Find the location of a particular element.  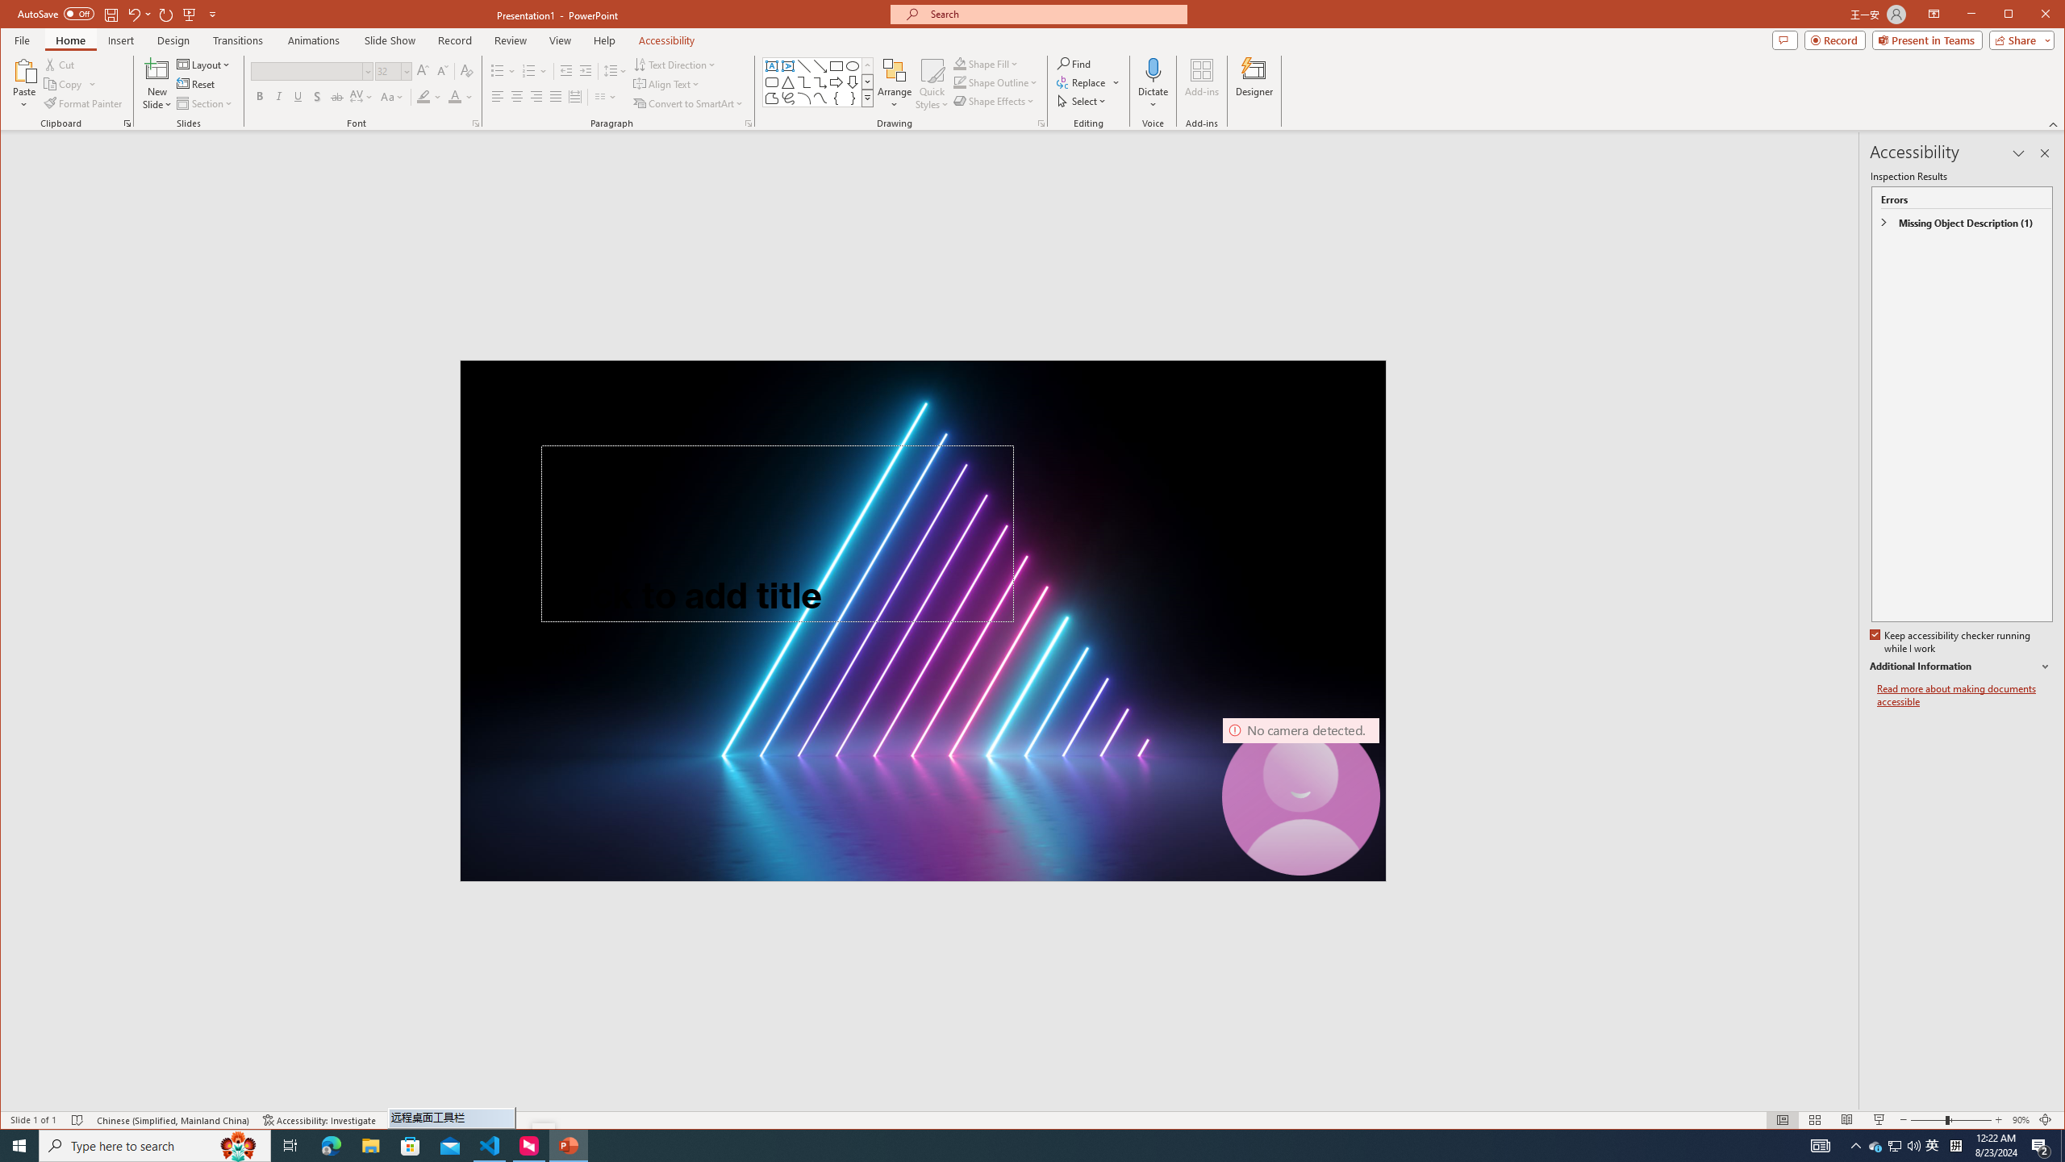

Rectangle: Rounded Corners is located at coordinates (772, 82).